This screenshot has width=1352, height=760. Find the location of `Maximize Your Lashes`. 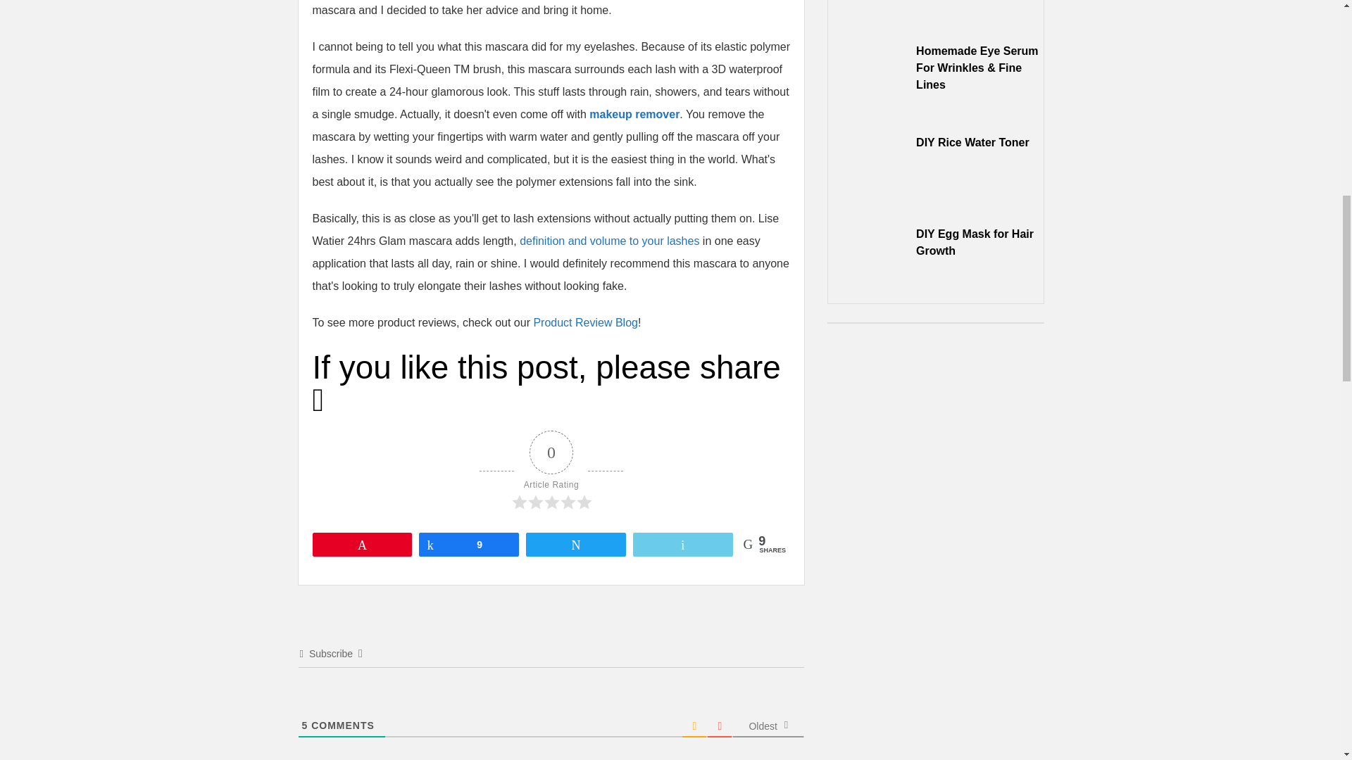

Maximize Your Lashes is located at coordinates (608, 241).